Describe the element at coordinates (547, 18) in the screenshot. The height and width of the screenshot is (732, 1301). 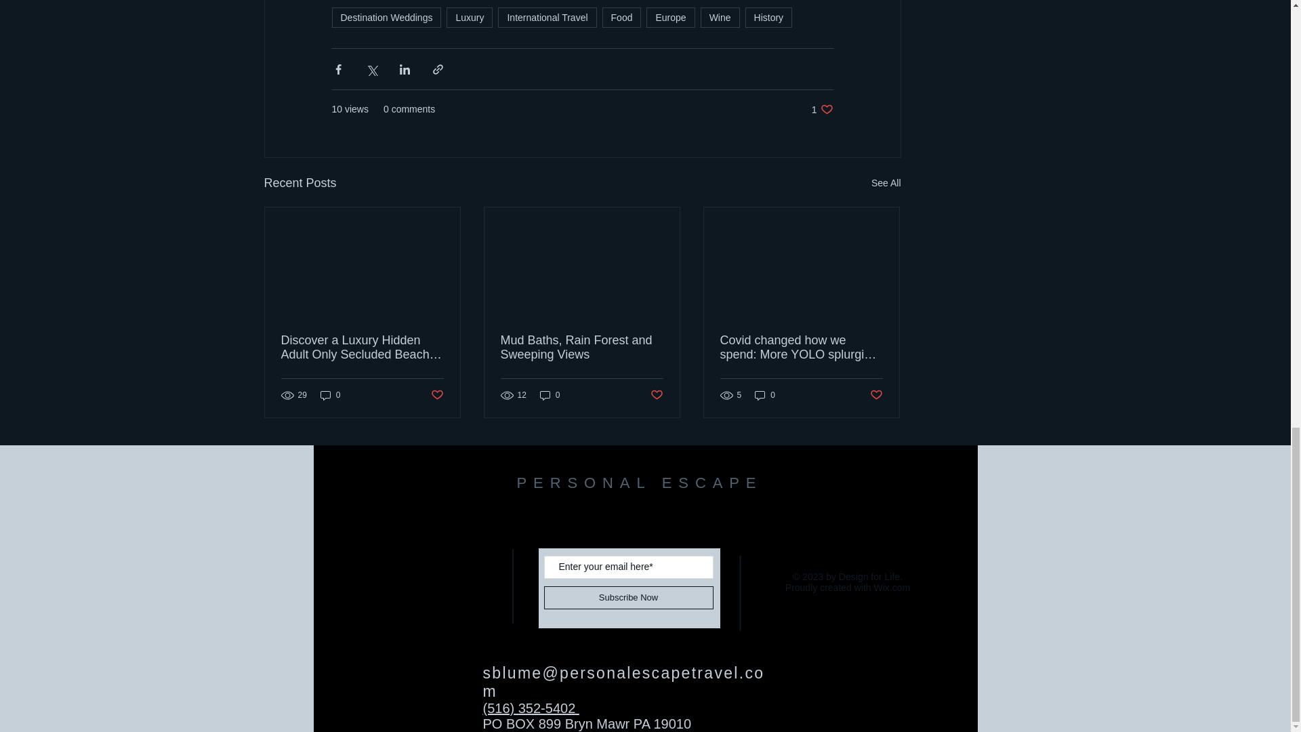
I see `International Travel` at that location.